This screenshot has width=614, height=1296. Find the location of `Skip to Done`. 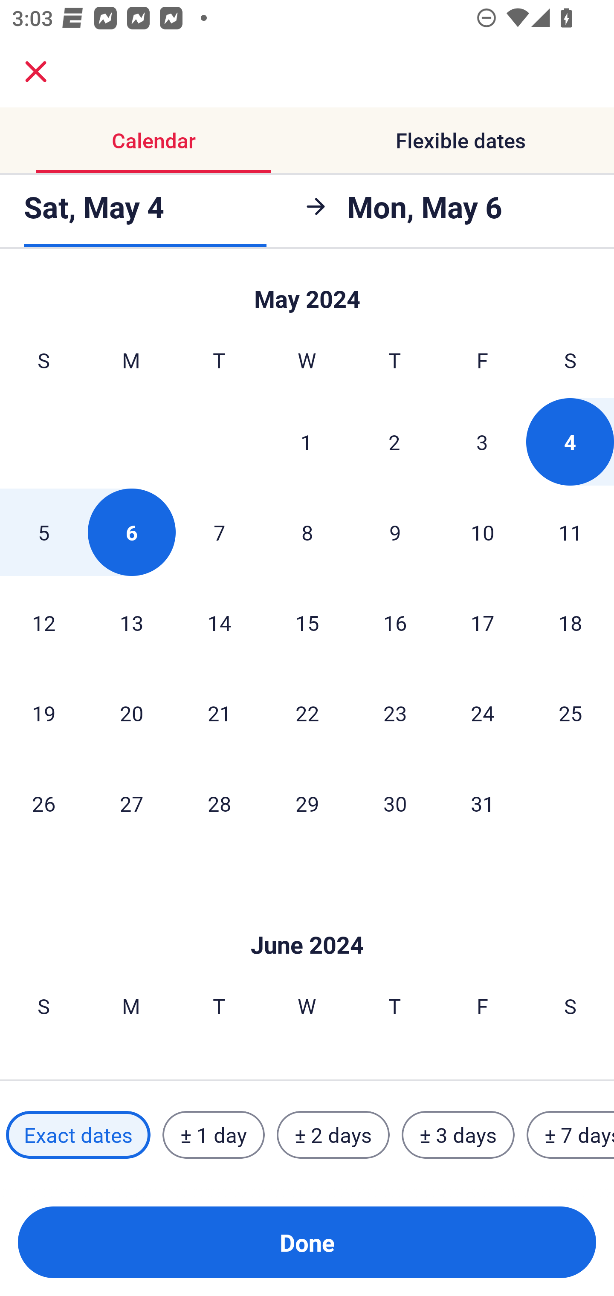

Skip to Done is located at coordinates (307, 919).